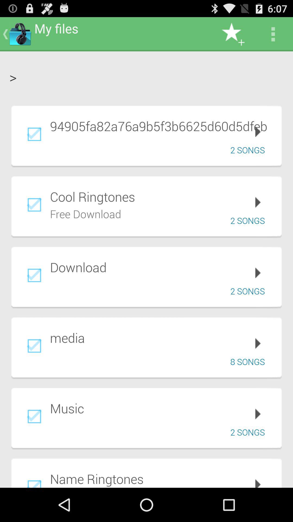  Describe the element at coordinates (233, 34) in the screenshot. I see `click icon to the right of my files app` at that location.